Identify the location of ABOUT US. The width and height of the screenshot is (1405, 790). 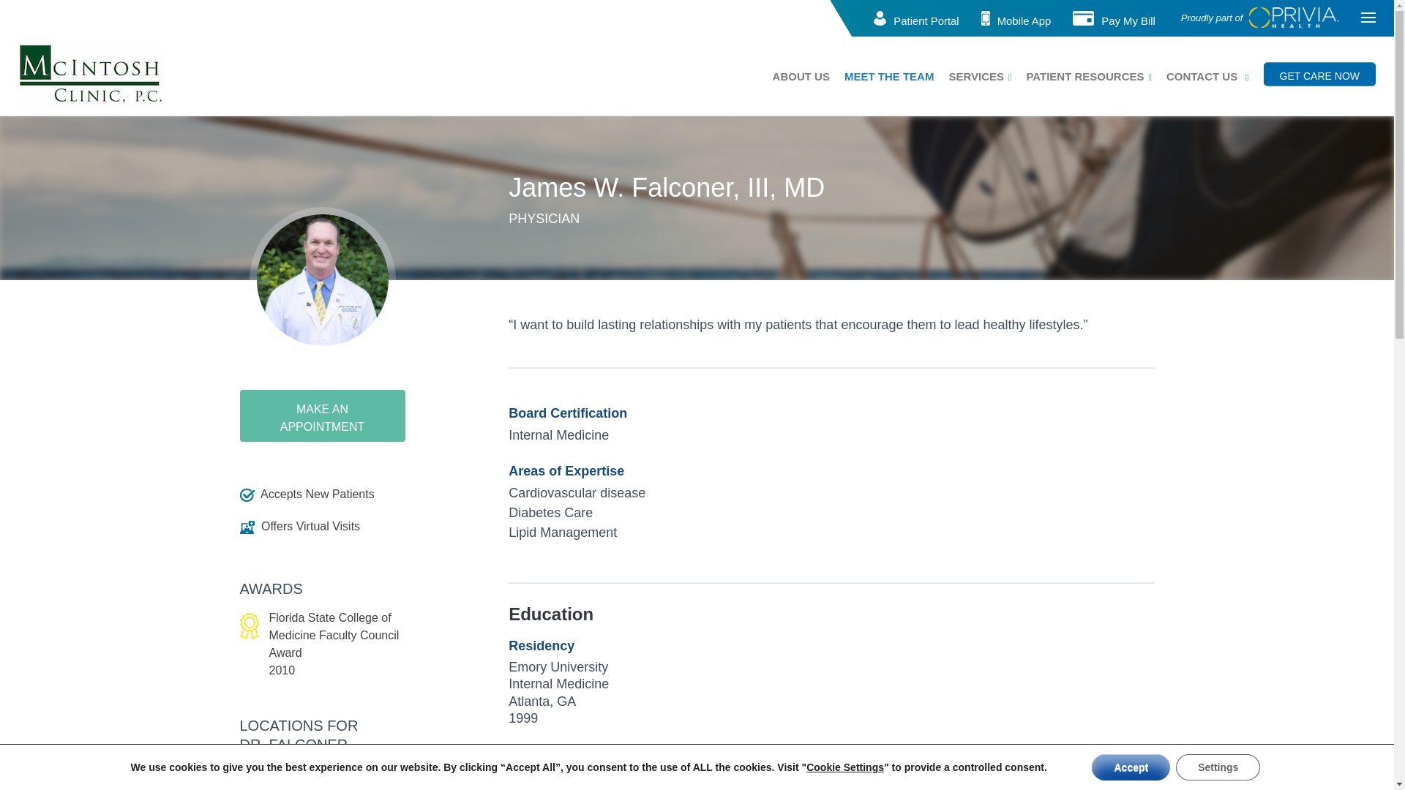
(801, 76).